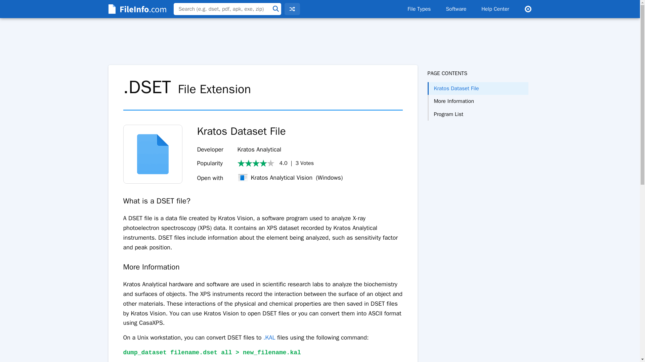  I want to click on Random, so click(292, 9).